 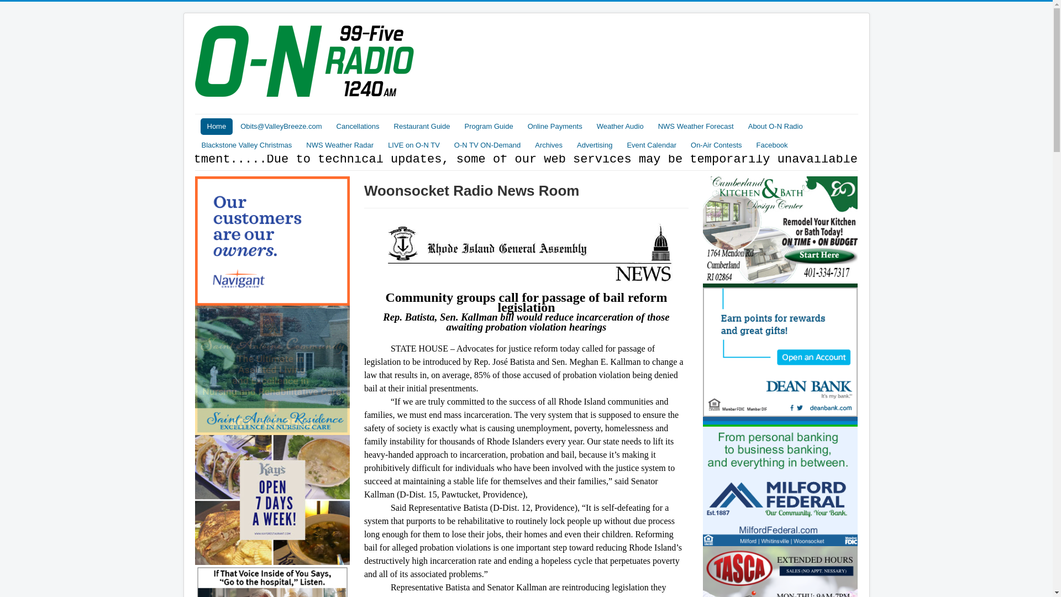 I want to click on Saint Antoine, so click(x=272, y=240).